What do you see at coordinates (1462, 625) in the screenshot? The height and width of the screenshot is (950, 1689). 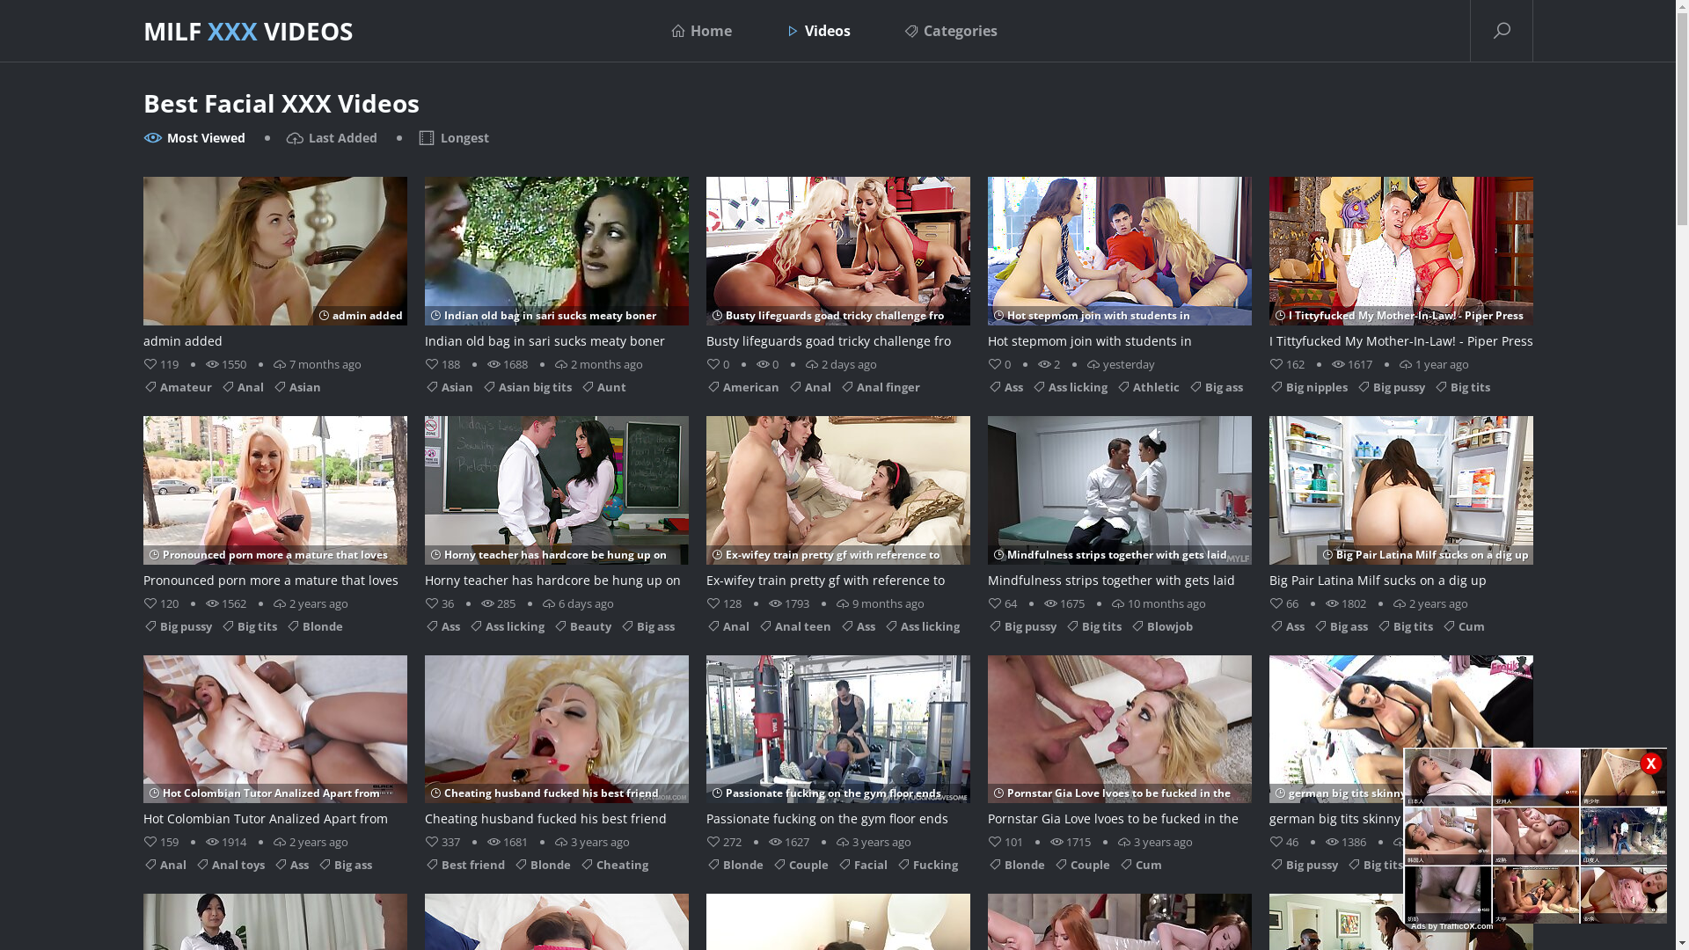 I see `Cum` at bounding box center [1462, 625].